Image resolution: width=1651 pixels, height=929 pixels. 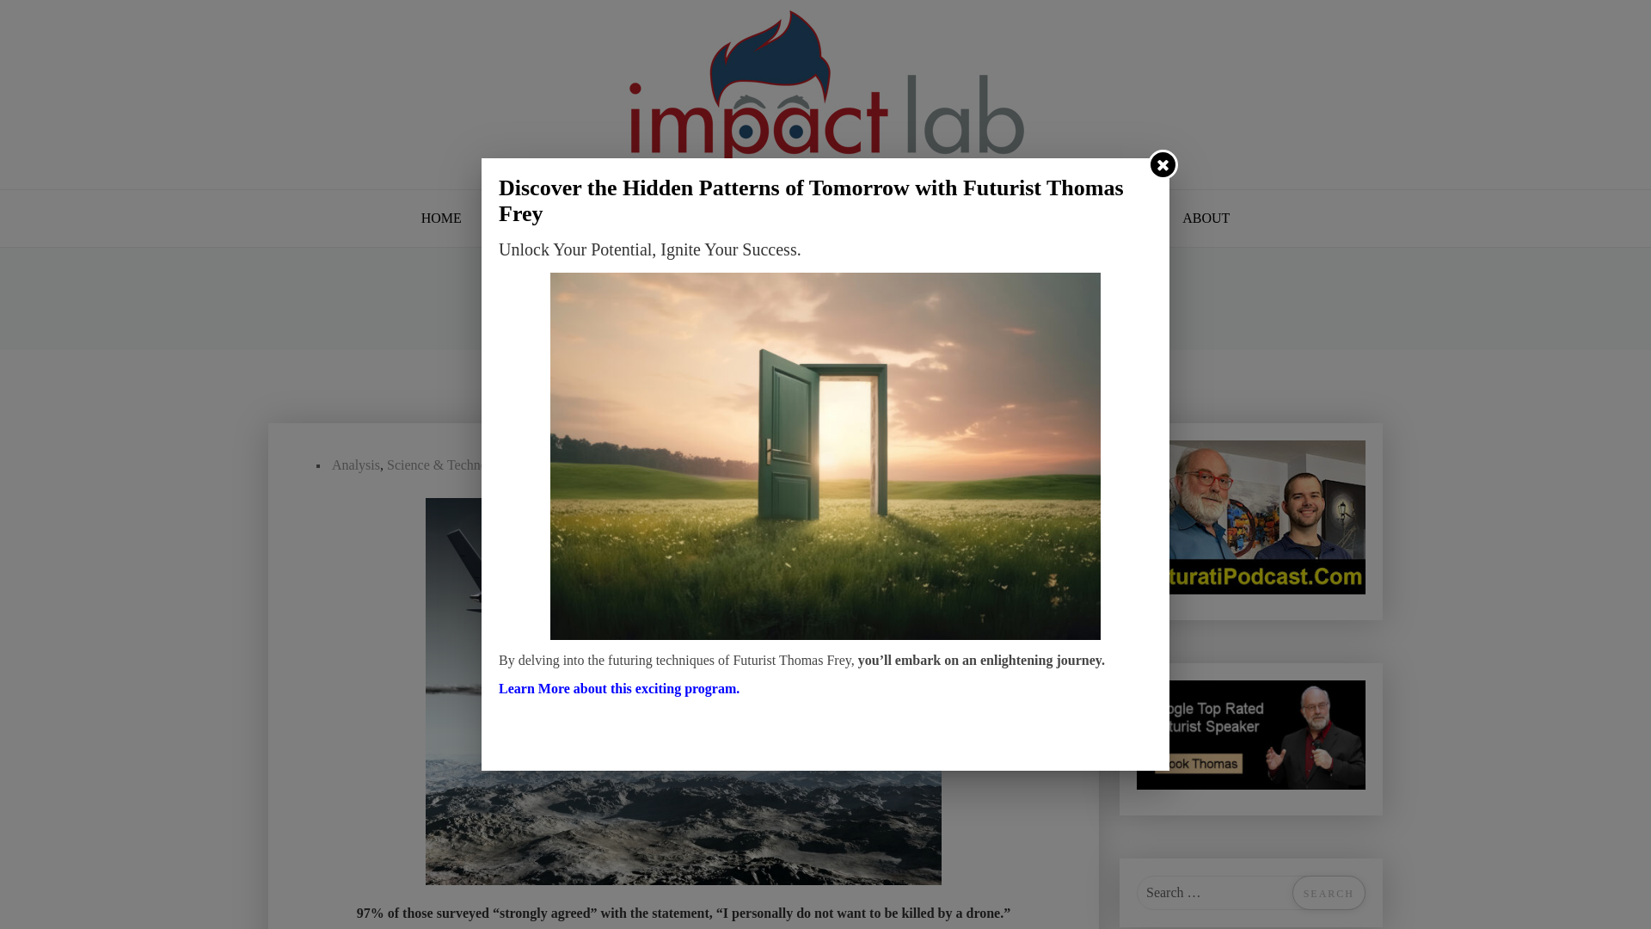 I want to click on DAVINCI INSTITUTE, so click(x=1079, y=218).